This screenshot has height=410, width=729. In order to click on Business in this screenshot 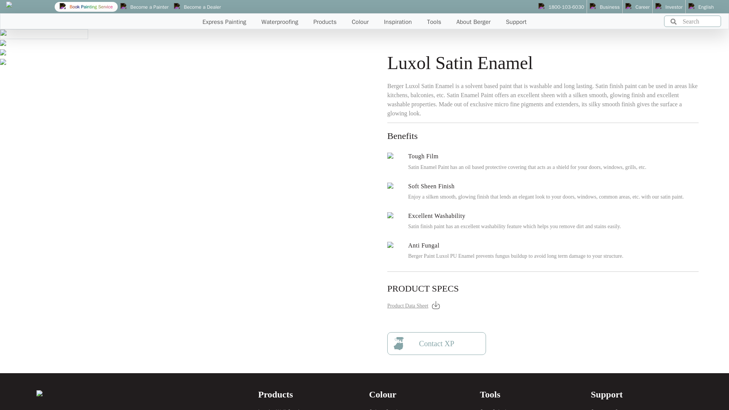, I will do `click(604, 7)`.